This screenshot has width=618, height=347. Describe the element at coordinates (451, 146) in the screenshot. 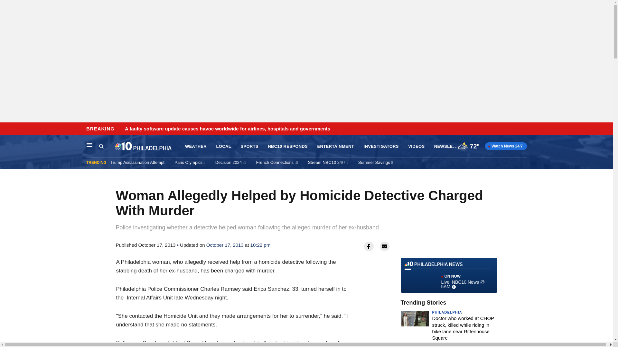

I see `NEWSLETTERS` at that location.